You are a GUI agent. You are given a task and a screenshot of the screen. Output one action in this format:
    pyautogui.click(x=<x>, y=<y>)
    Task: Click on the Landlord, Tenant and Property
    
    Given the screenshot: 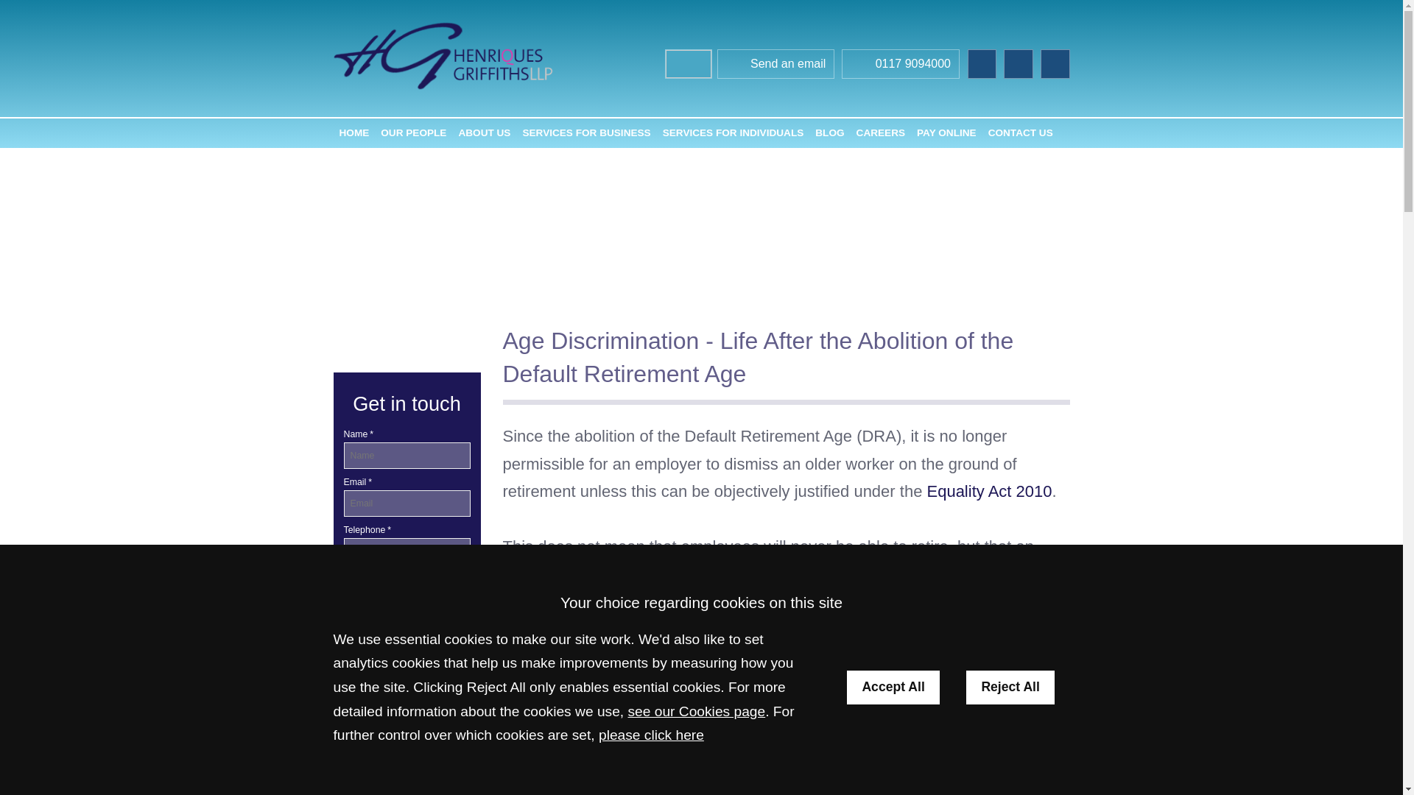 What is the action you would take?
    pyautogui.click(x=407, y=791)
    